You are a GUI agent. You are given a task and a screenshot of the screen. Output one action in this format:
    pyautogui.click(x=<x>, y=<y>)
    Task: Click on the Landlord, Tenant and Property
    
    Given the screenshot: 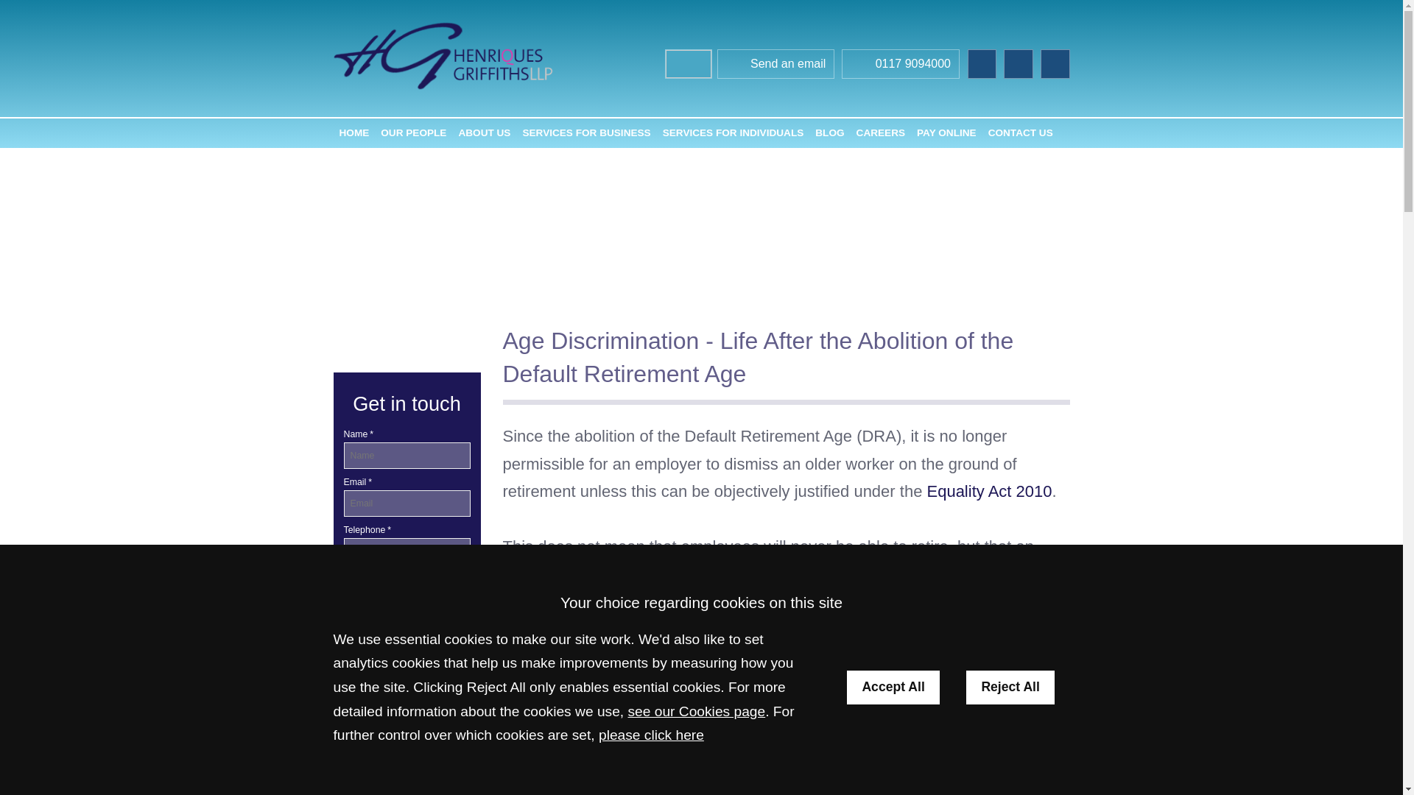 What is the action you would take?
    pyautogui.click(x=407, y=791)
    